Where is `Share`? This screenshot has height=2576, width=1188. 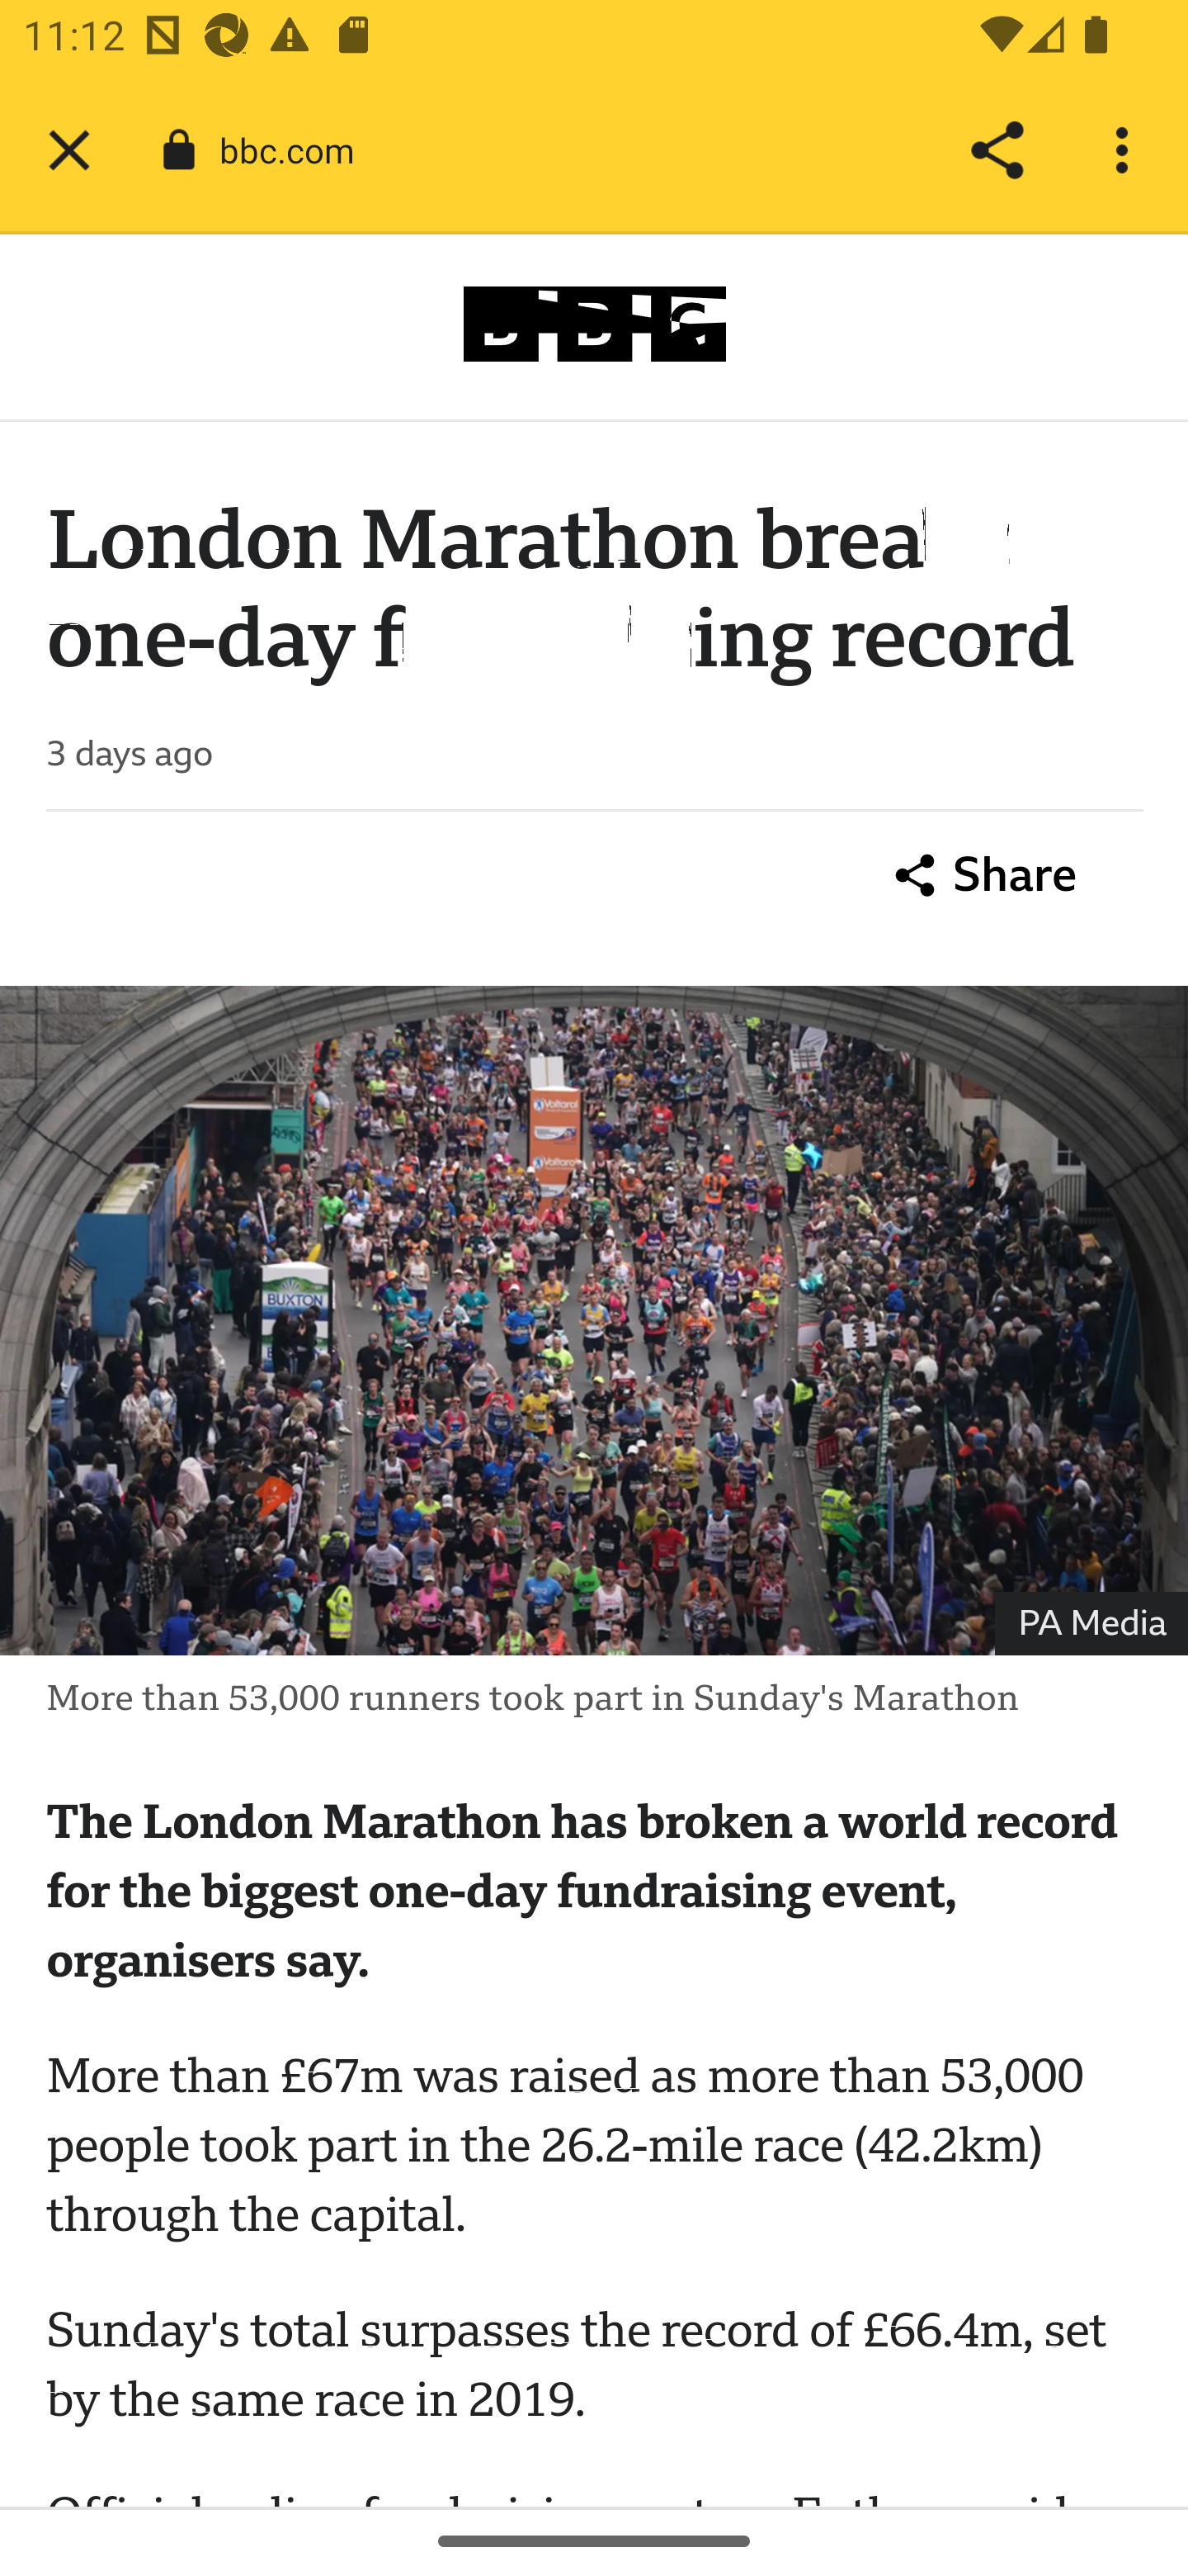
Share is located at coordinates (987, 877).